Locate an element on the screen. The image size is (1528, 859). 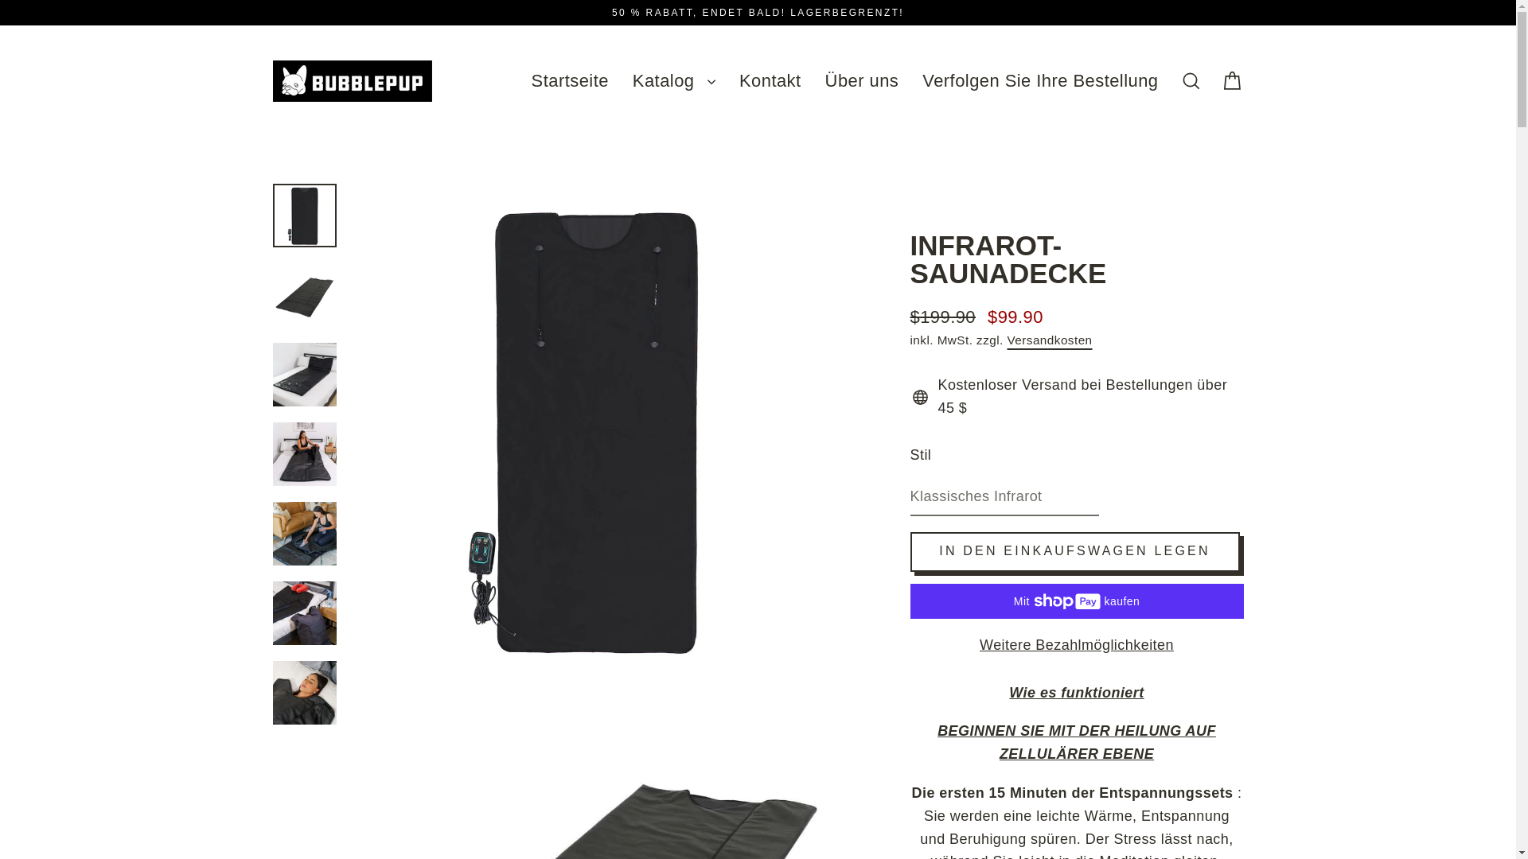
Startseite is located at coordinates (570, 80).